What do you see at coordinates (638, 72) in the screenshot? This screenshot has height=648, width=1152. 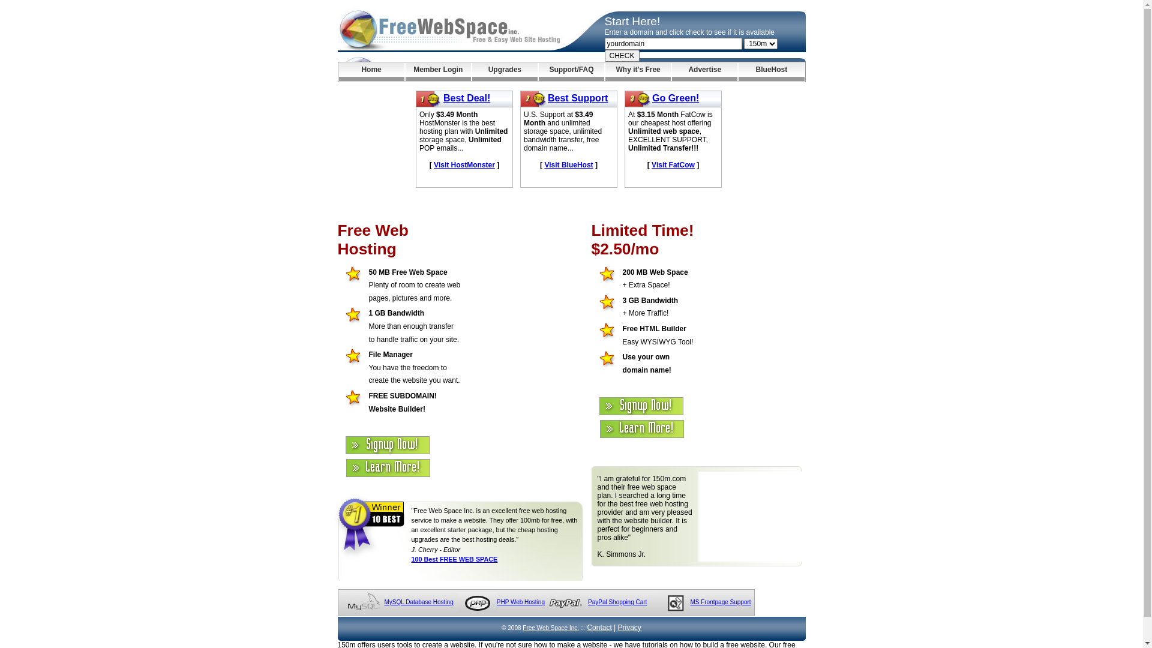 I see `Why it's Free` at bounding box center [638, 72].